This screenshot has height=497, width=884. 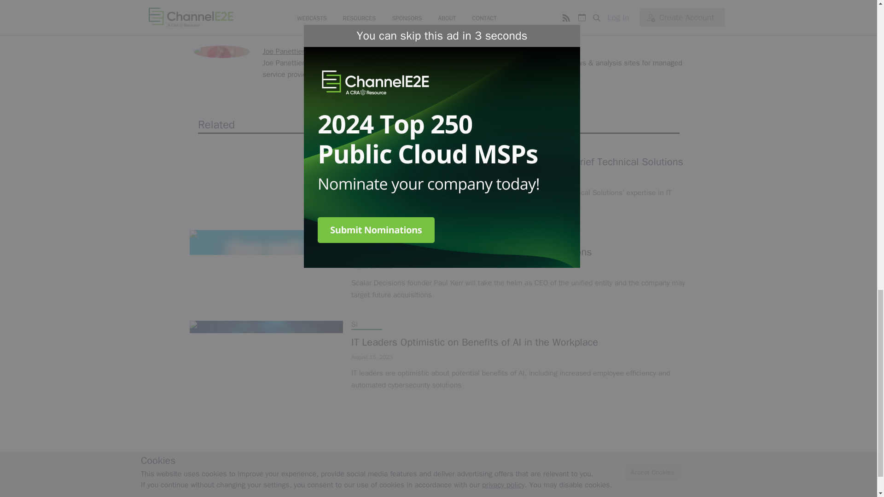 I want to click on MERGERS AND ACQUISITIONS, so click(x=400, y=234).